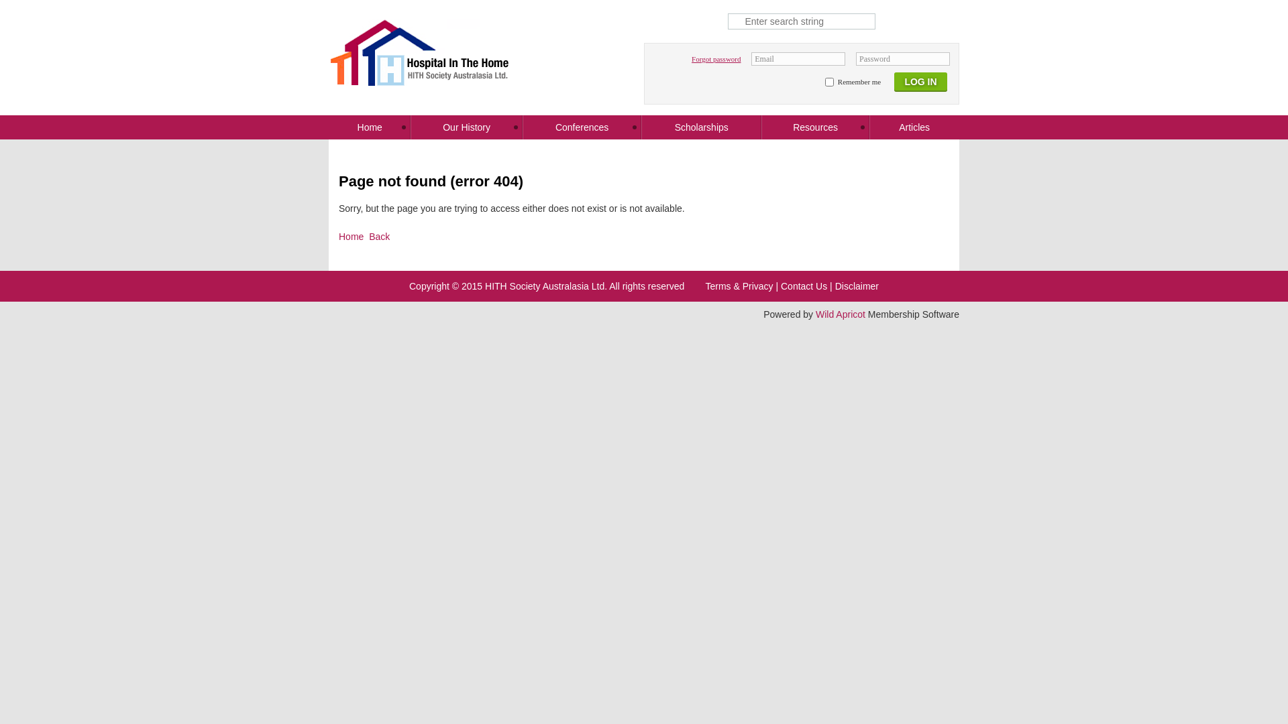 The image size is (1288, 724). Describe the element at coordinates (920, 85) in the screenshot. I see `Log in` at that location.